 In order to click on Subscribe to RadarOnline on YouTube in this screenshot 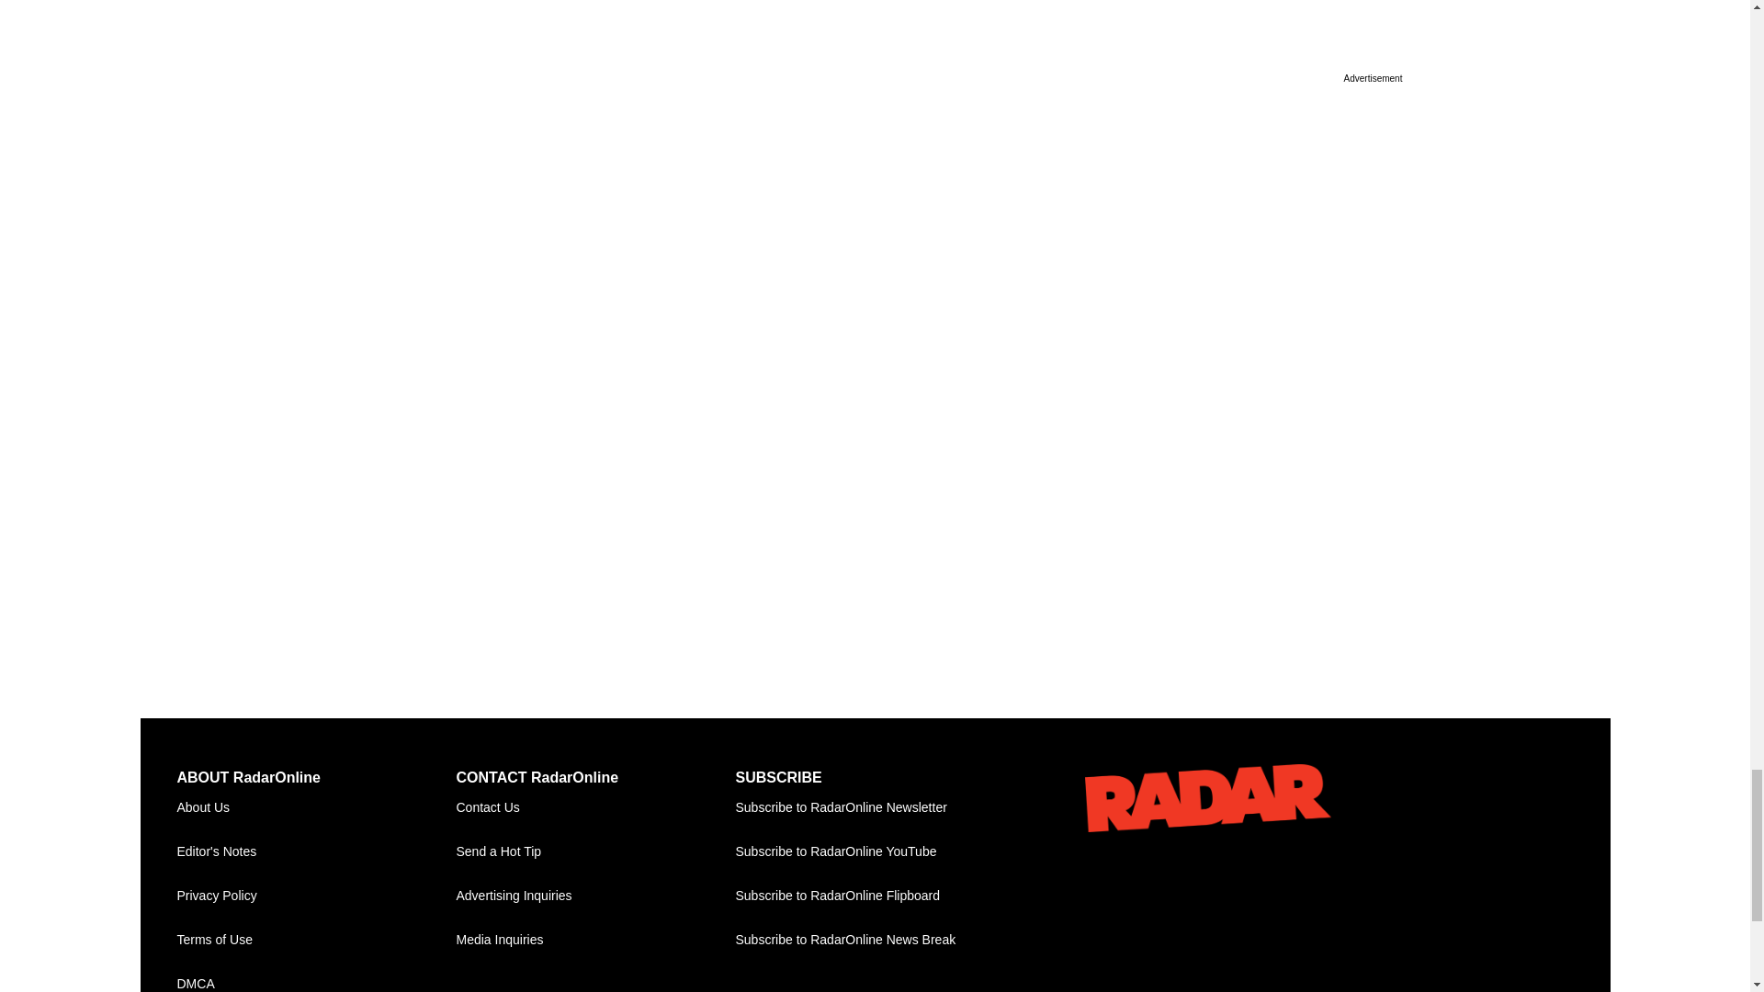, I will do `click(875, 851)`.